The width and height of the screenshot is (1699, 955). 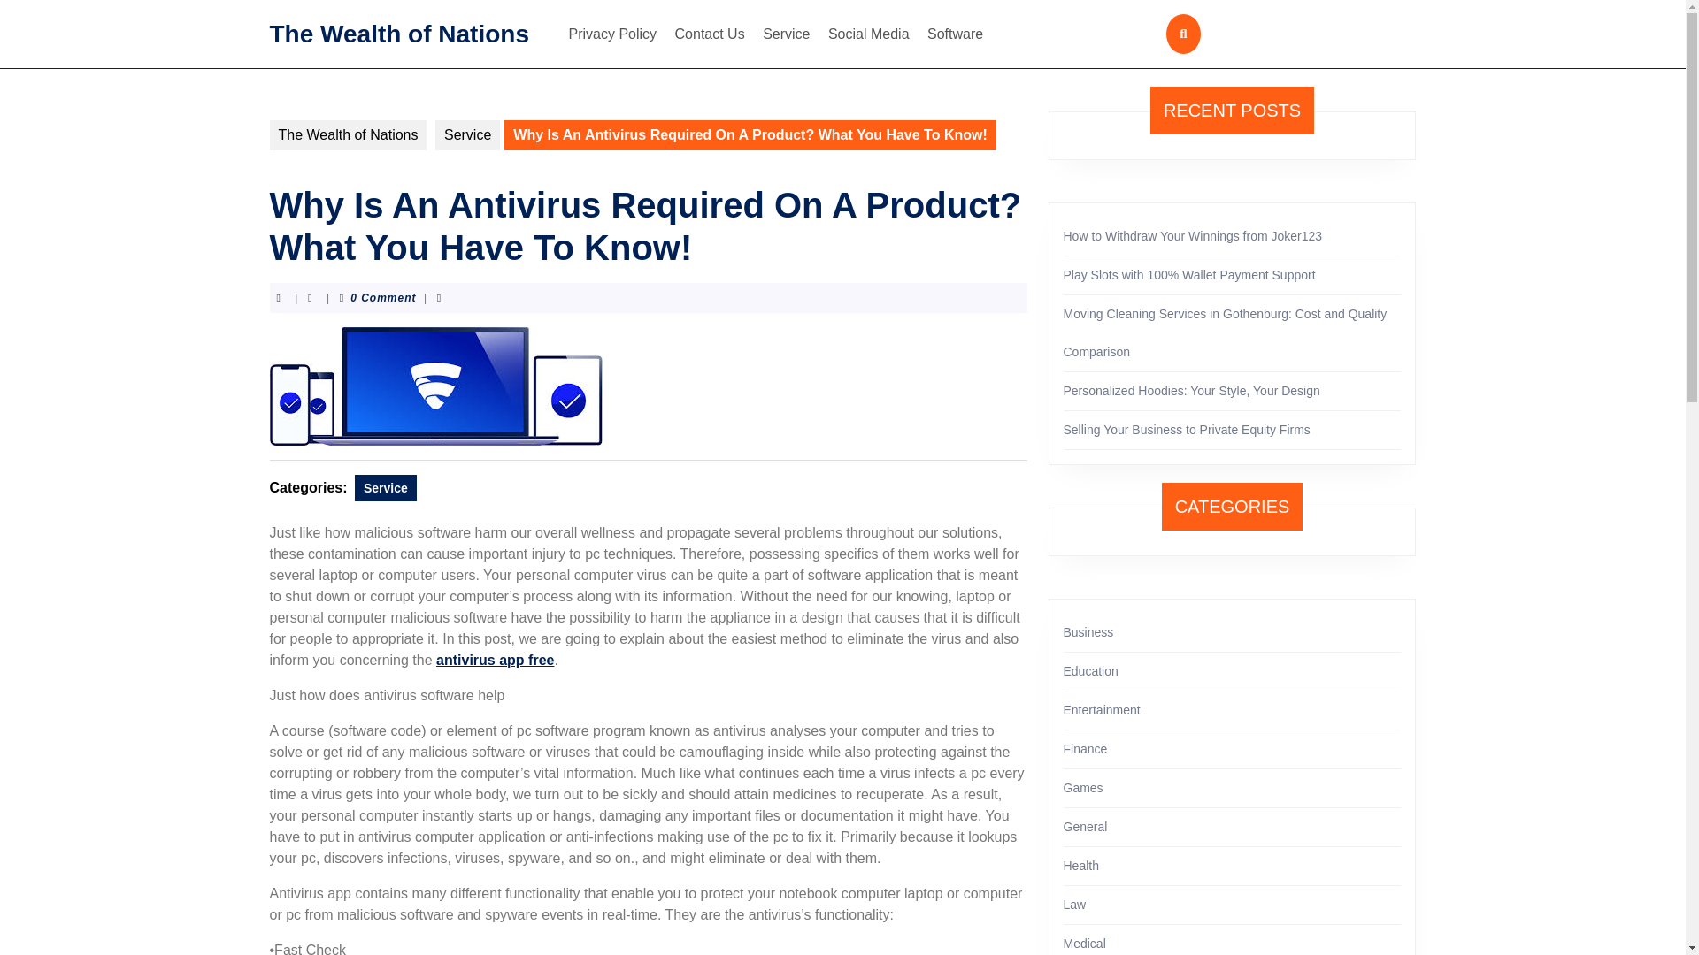 What do you see at coordinates (1088, 631) in the screenshot?
I see `Business` at bounding box center [1088, 631].